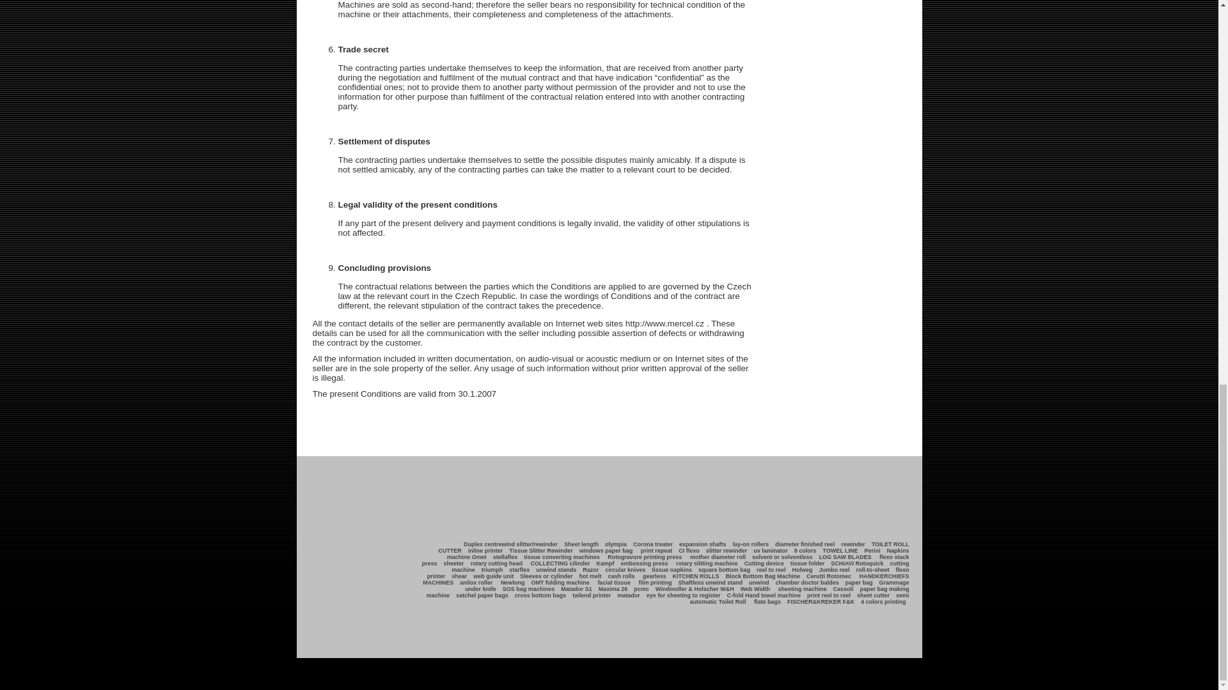 The width and height of the screenshot is (1228, 690). What do you see at coordinates (673, 547) in the screenshot?
I see `TOILET ROLL CUTTER` at bounding box center [673, 547].